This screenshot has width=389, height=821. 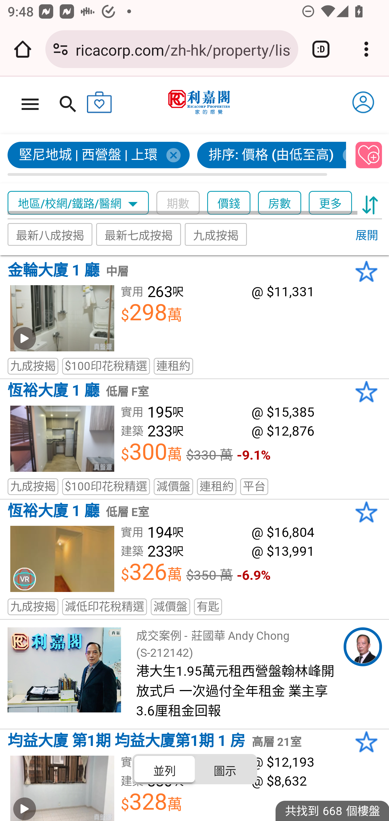 I want to click on 並列, so click(x=165, y=769).